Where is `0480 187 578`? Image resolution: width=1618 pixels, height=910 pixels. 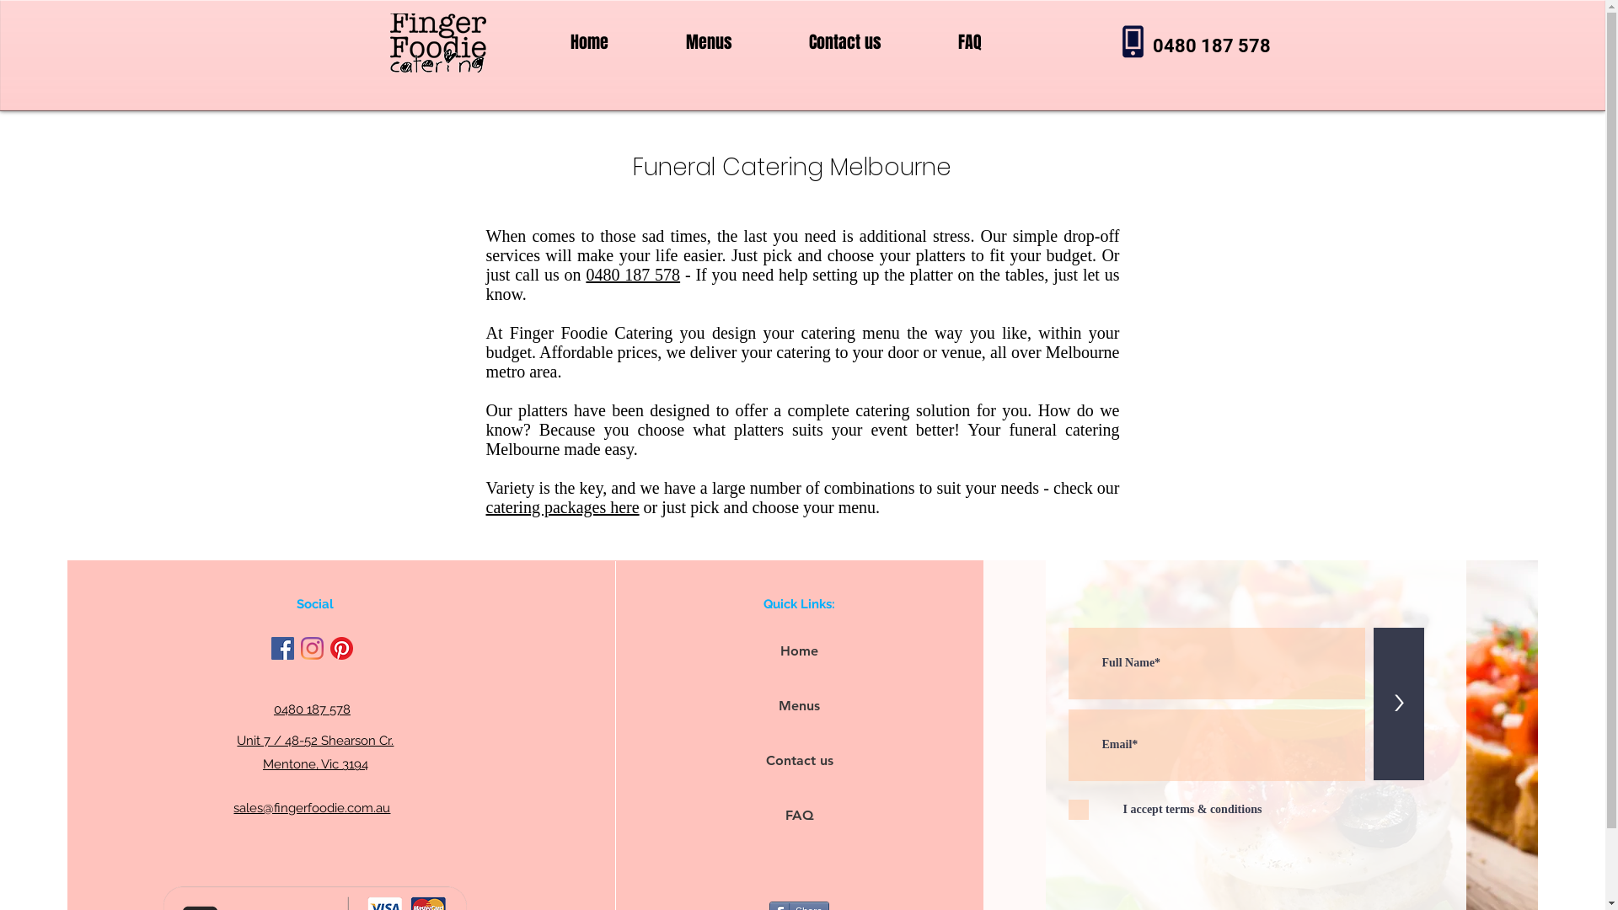
0480 187 578 is located at coordinates (1212, 45).